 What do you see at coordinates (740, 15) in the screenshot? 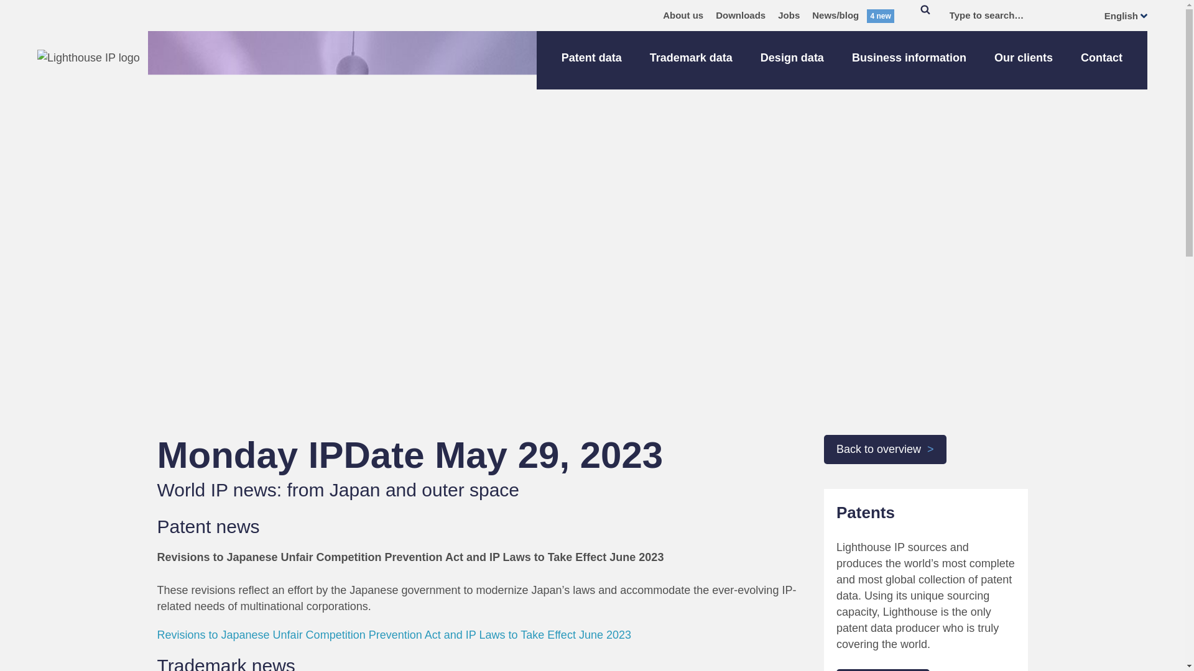
I see `Downloads` at bounding box center [740, 15].